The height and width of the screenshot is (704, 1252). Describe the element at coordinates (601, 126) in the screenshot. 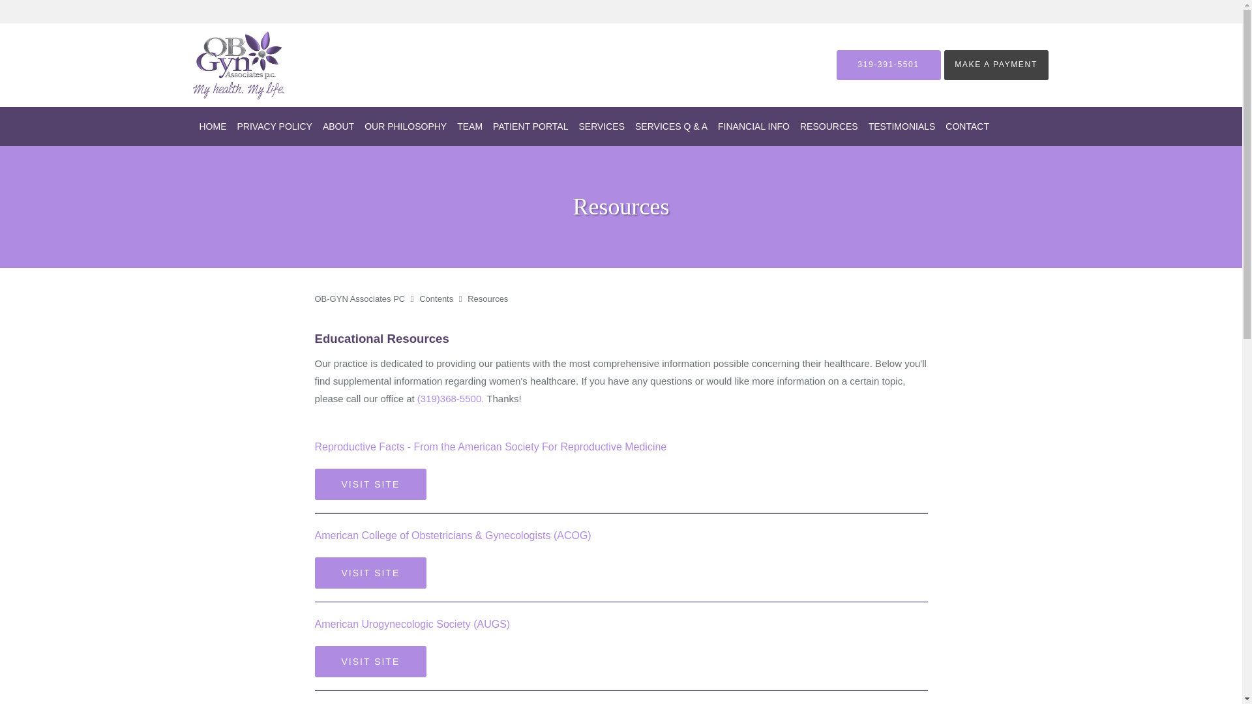

I see `SERVICES` at that location.